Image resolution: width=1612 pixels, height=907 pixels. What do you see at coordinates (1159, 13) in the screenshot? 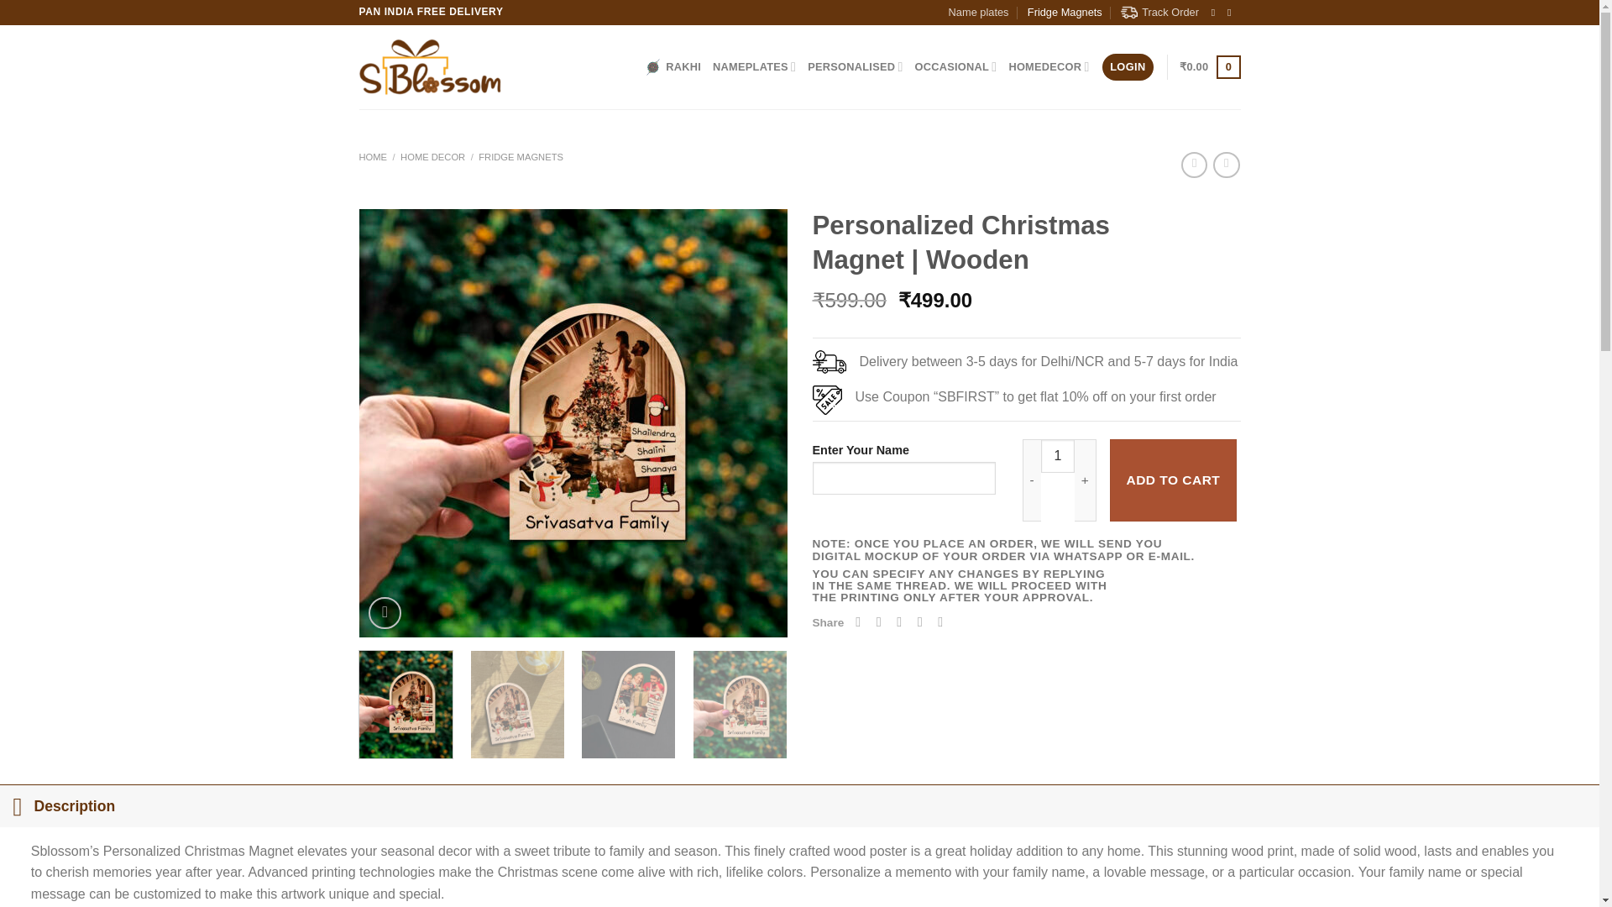
I see `Track Order` at bounding box center [1159, 13].